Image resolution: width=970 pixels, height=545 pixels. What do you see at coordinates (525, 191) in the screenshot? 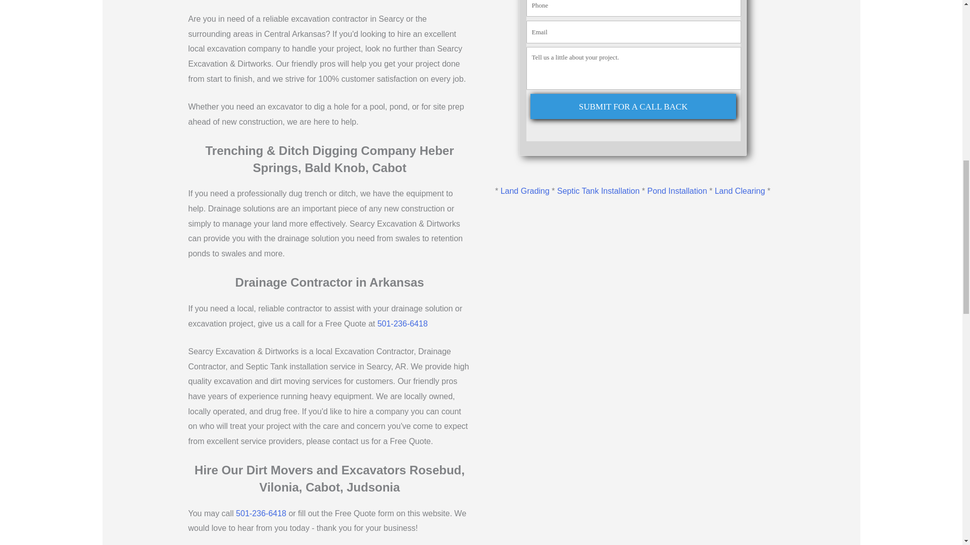
I see `Land Grading` at bounding box center [525, 191].